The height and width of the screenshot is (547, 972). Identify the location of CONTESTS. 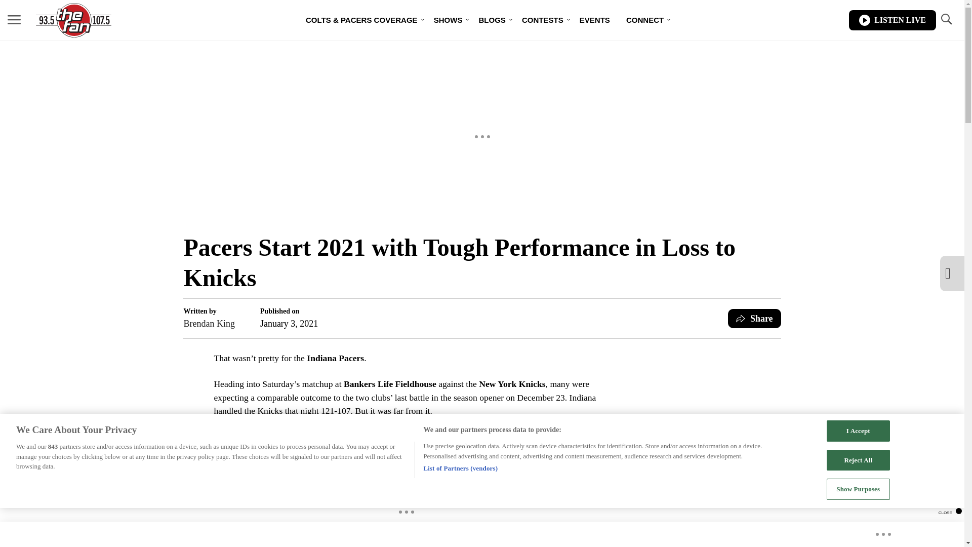
(543, 20).